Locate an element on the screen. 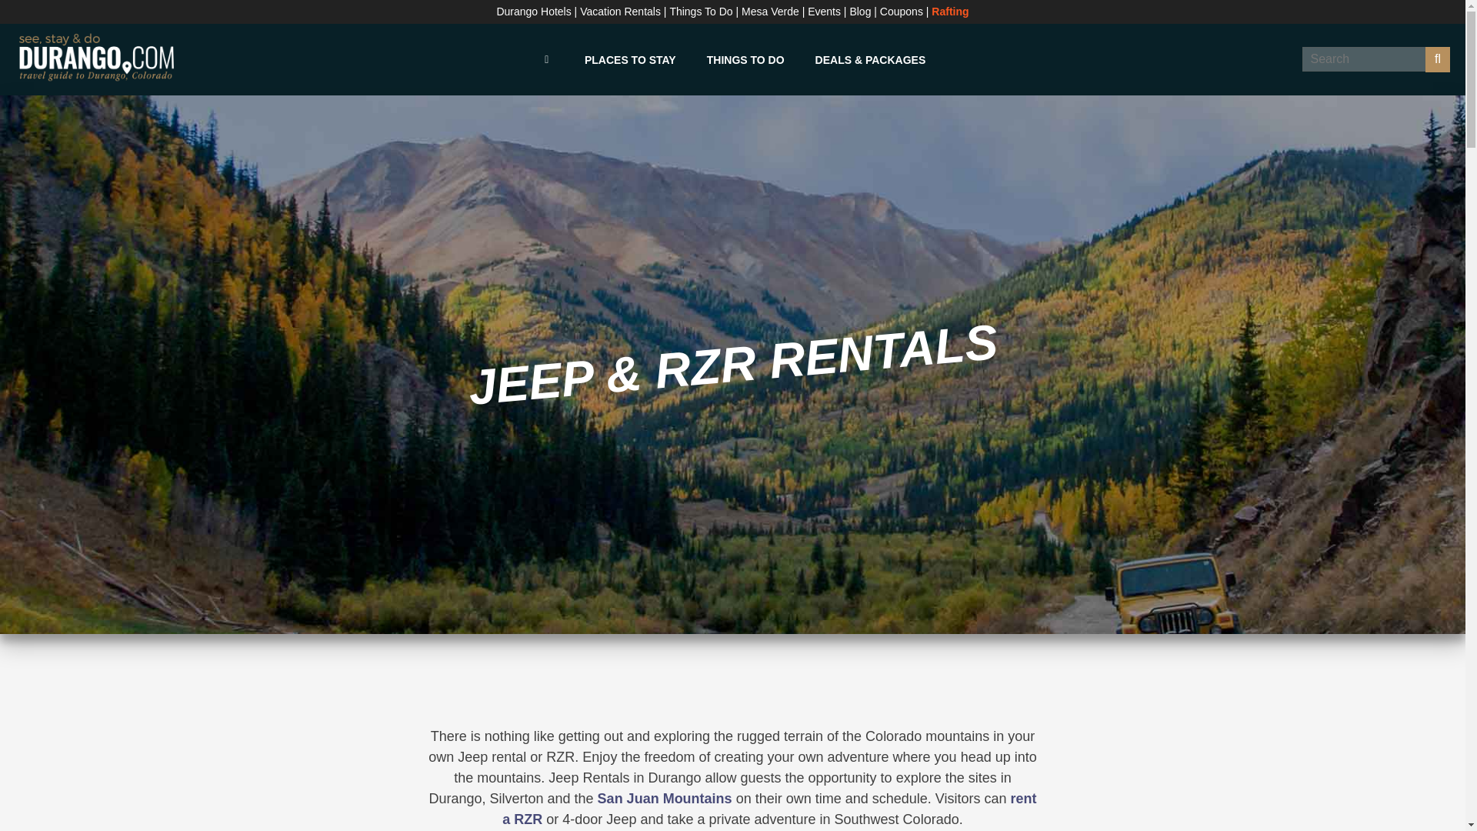 Image resolution: width=1477 pixels, height=831 pixels. Vacation Rentals is located at coordinates (620, 11).